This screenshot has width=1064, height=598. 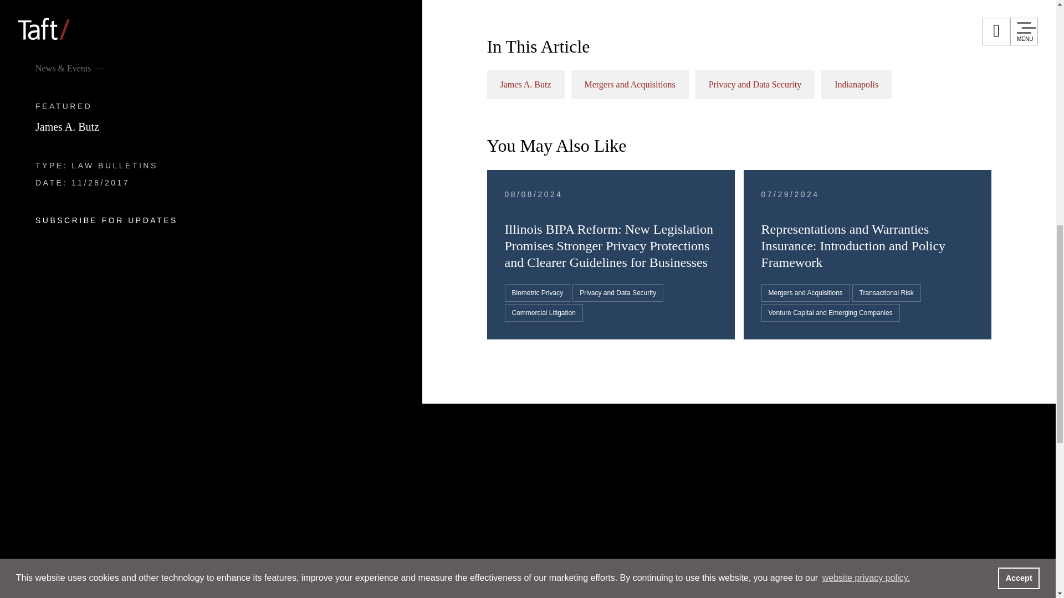 What do you see at coordinates (105, 194) in the screenshot?
I see `Services` at bounding box center [105, 194].